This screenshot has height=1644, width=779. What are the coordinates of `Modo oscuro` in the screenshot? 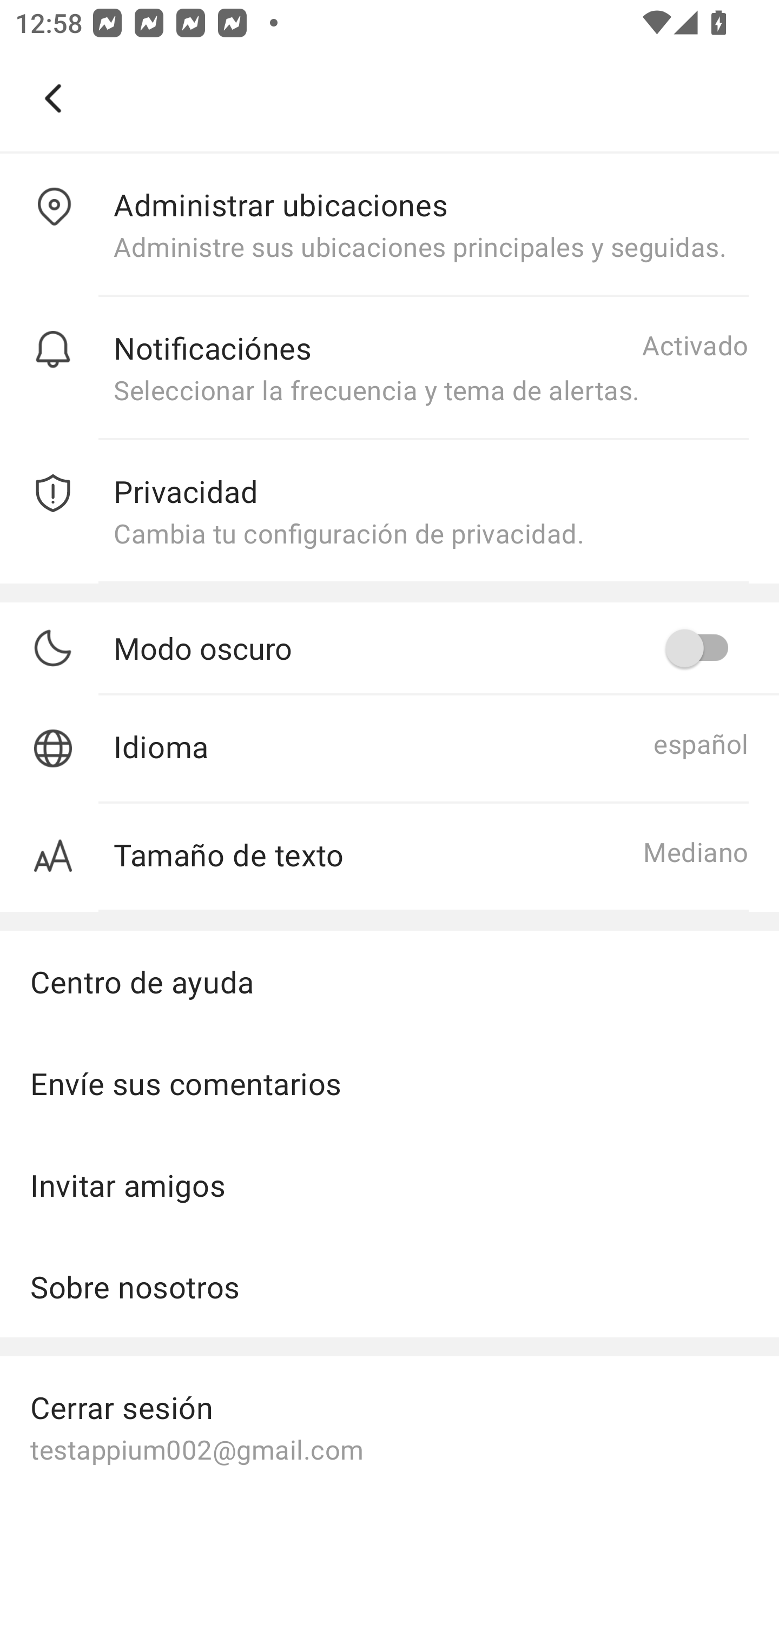 It's located at (431, 647).